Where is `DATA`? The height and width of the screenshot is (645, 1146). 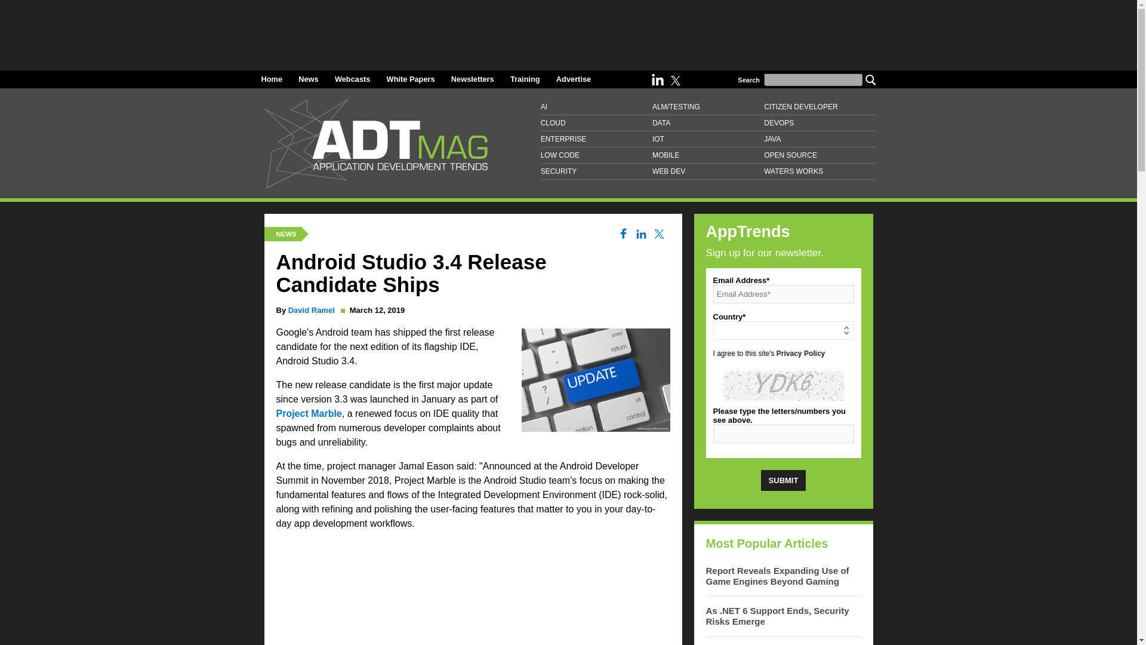
DATA is located at coordinates (708, 123).